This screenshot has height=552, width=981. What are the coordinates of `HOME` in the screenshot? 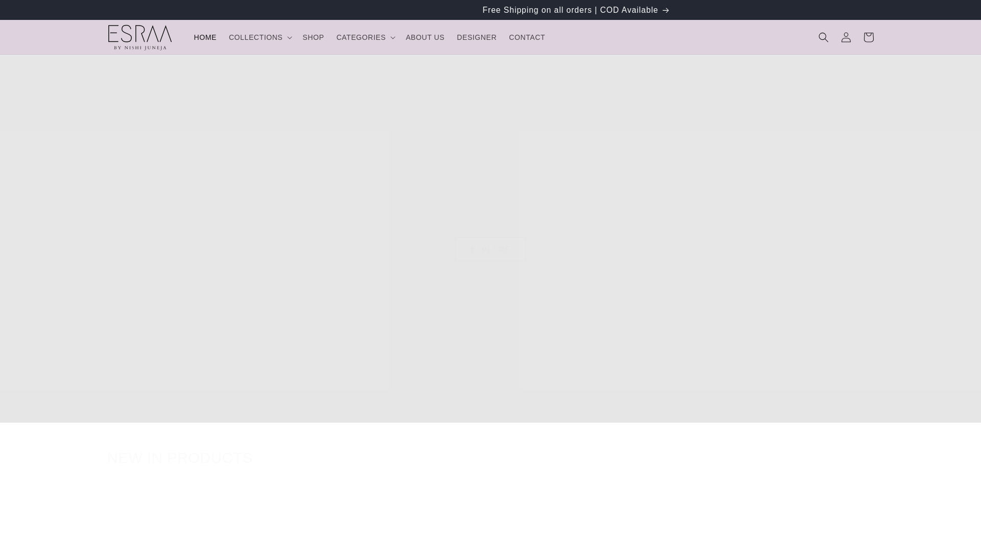 It's located at (205, 37).